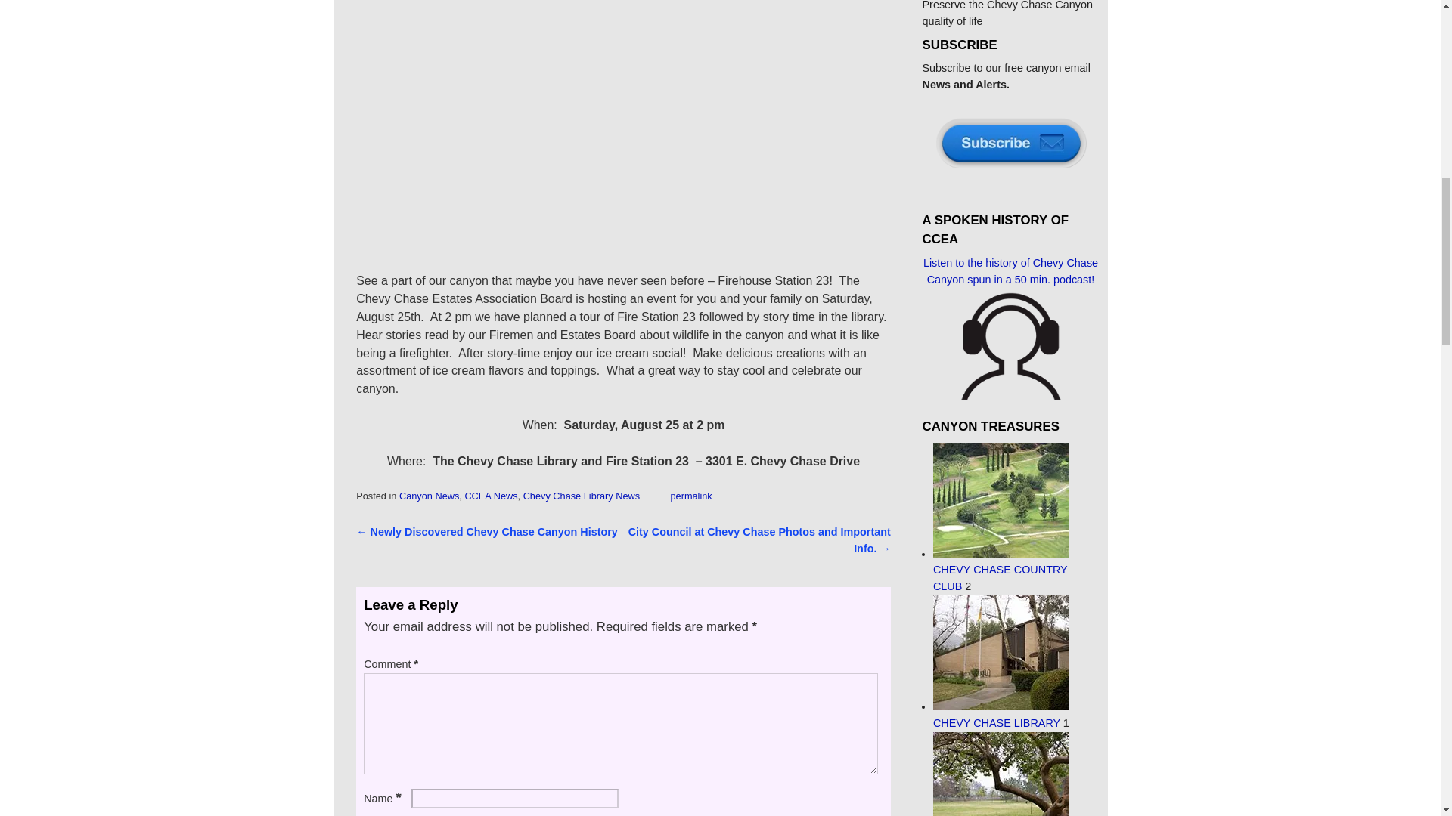 This screenshot has height=816, width=1452. What do you see at coordinates (490, 496) in the screenshot?
I see `CCEA News` at bounding box center [490, 496].